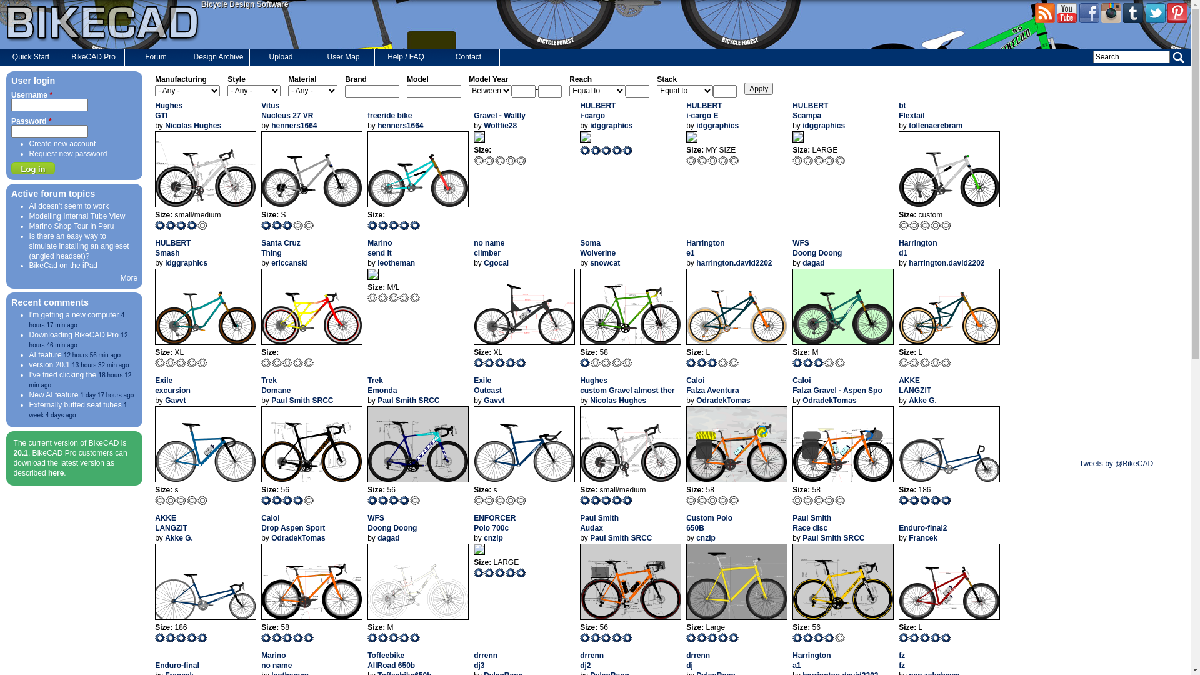 Image resolution: width=1200 pixels, height=675 pixels. What do you see at coordinates (837, 386) in the screenshot?
I see `Caloi
Falza Gravel - Aspen Spo` at bounding box center [837, 386].